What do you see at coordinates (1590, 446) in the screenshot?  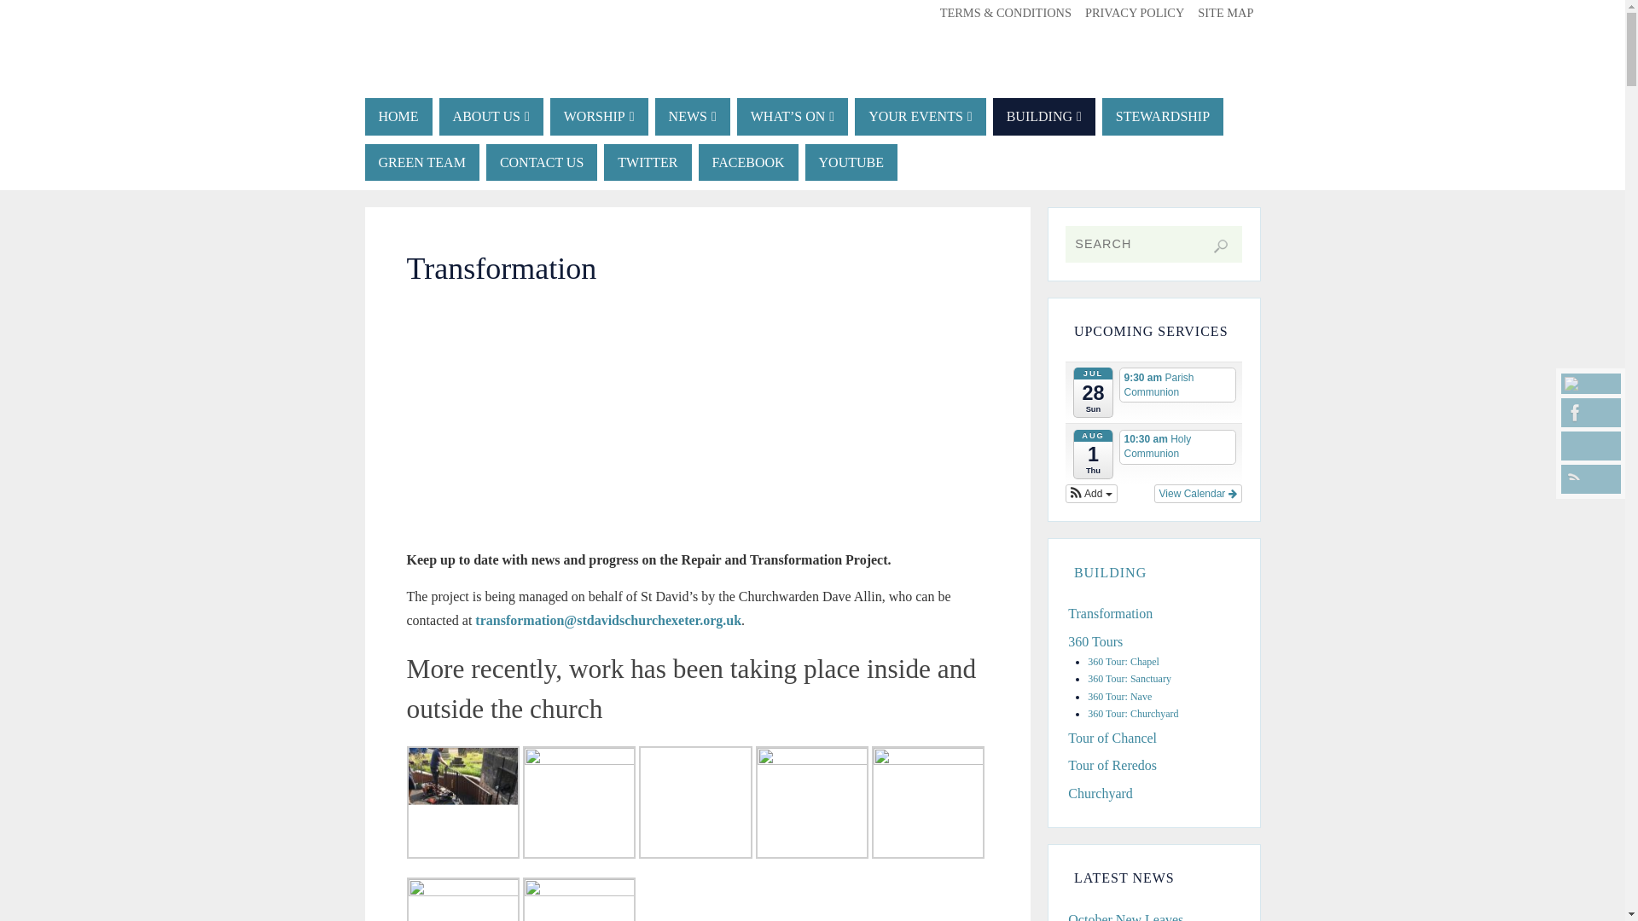 I see `YouTube` at bounding box center [1590, 446].